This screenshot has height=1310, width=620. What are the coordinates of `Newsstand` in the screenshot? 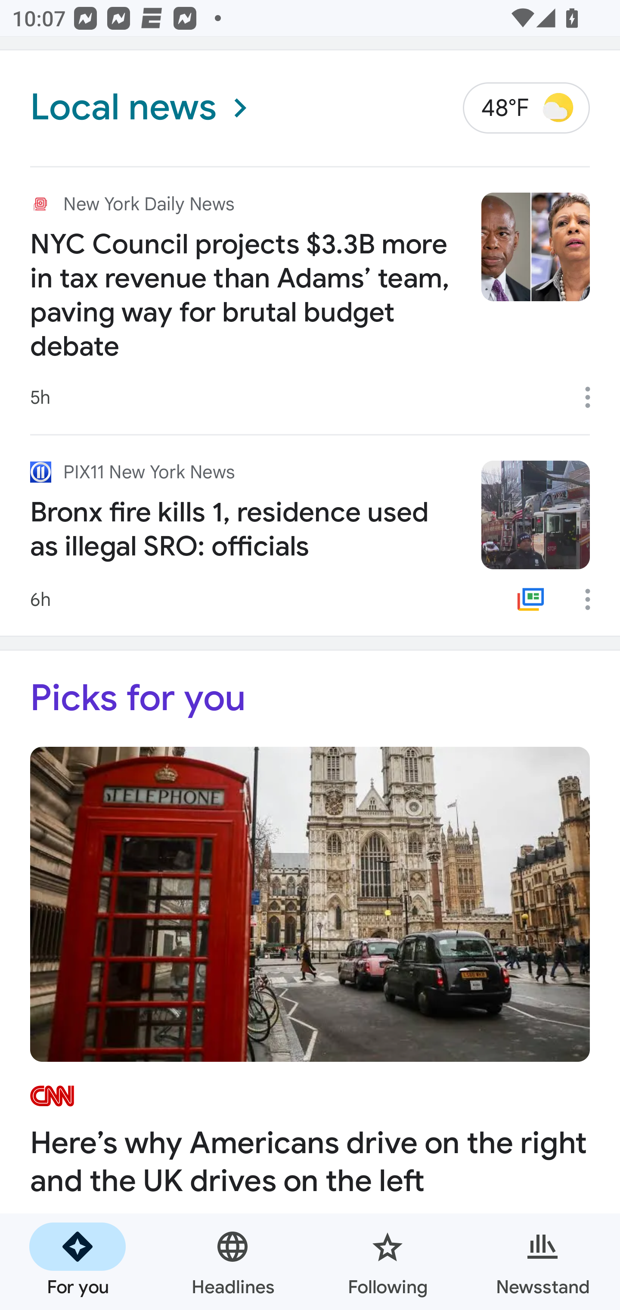 It's located at (542, 1262).